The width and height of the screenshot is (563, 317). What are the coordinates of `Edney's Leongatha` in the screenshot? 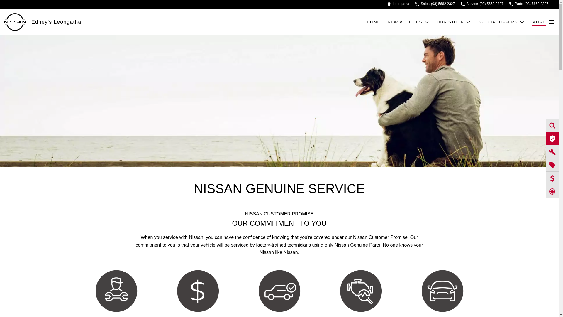 It's located at (56, 22).